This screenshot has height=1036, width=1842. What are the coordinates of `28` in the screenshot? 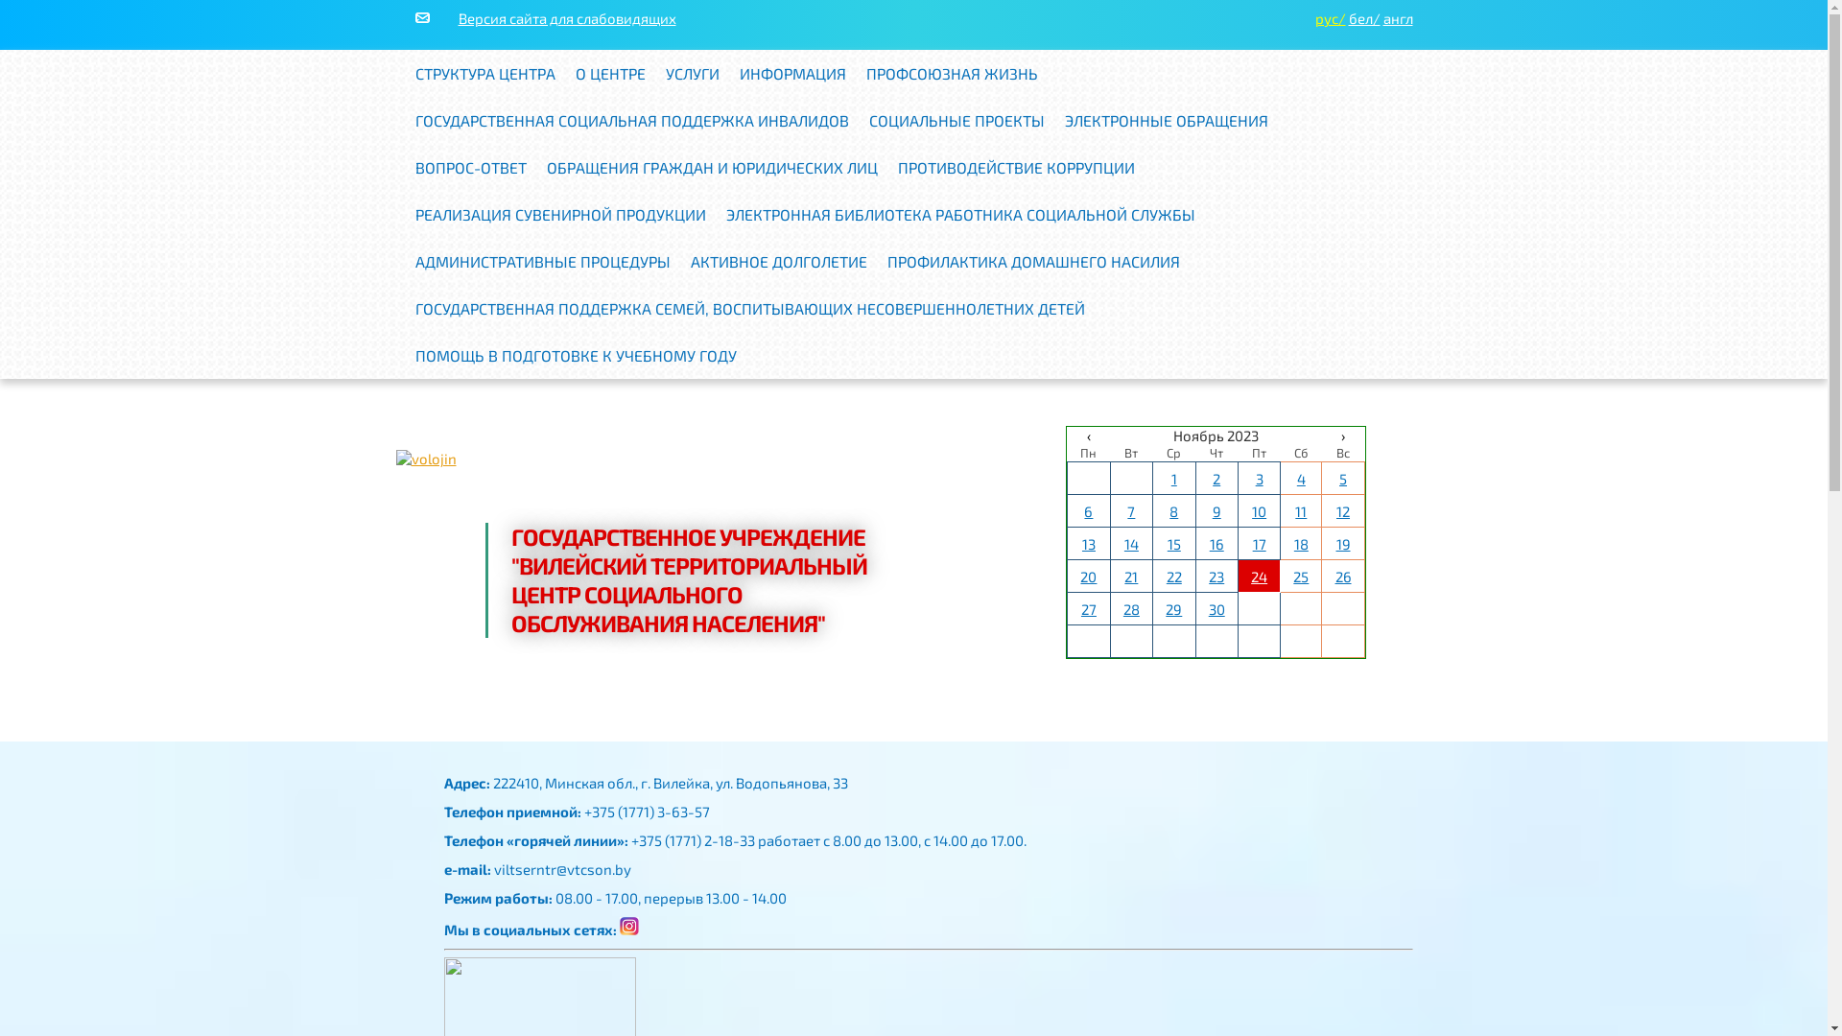 It's located at (1132, 609).